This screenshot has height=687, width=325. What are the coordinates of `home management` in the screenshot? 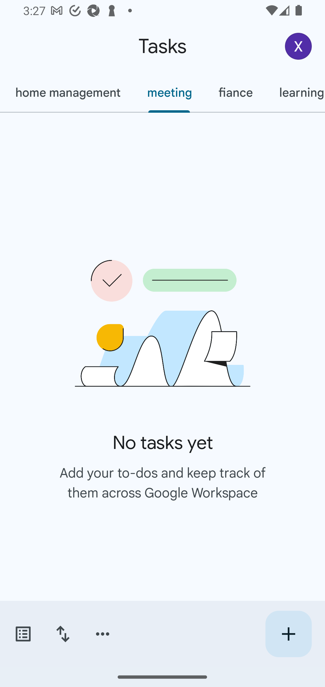 It's located at (67, 93).